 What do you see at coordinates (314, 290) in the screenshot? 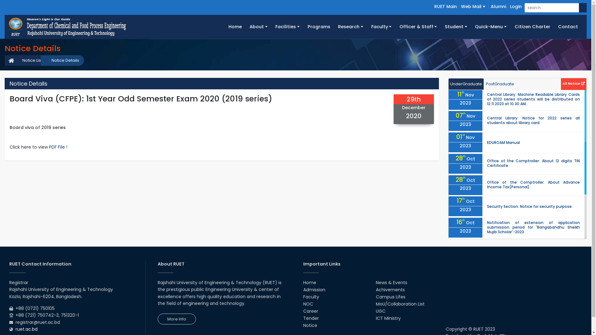
I see `Admission` at bounding box center [314, 290].